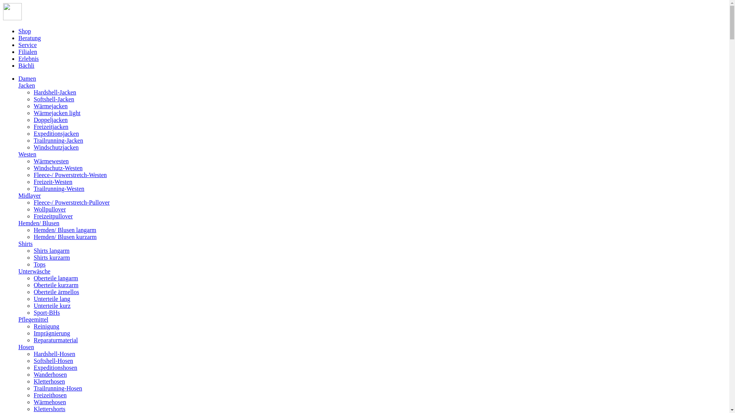  Describe the element at coordinates (51, 375) in the screenshot. I see `Wanderhosen` at that location.